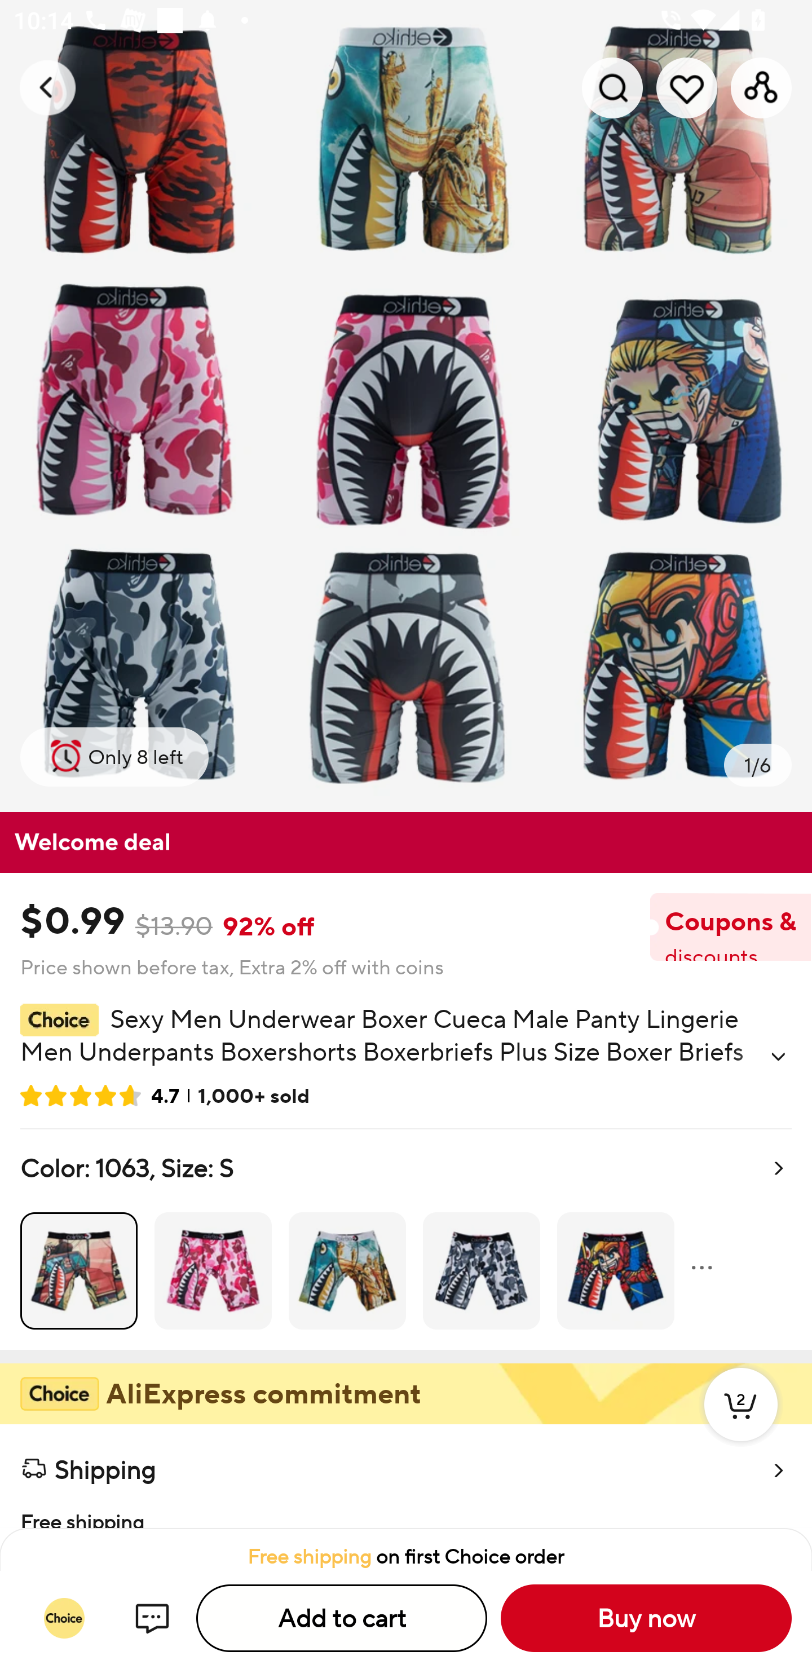 The height and width of the screenshot is (1669, 812). Describe the element at coordinates (406, 1510) in the screenshot. I see `Free shipping ` at that location.